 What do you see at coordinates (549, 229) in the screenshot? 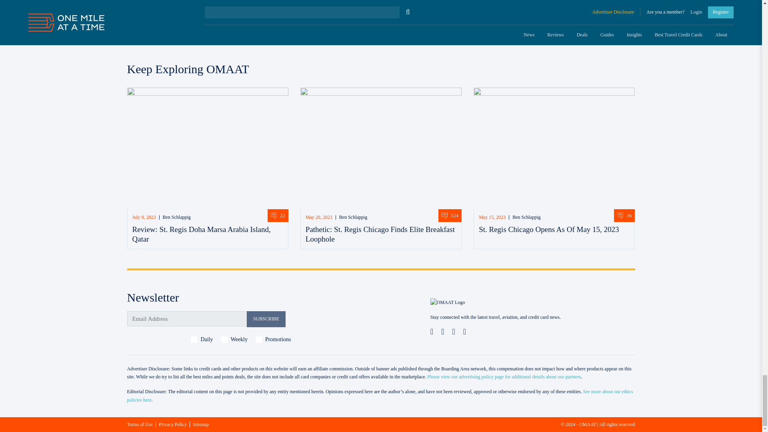
I see `St. Regis Chicago Opens As Of May 15, 2023` at bounding box center [549, 229].